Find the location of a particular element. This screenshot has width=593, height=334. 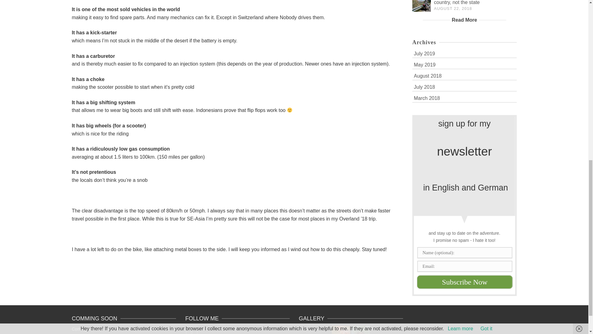

July 2018 is located at coordinates (464, 87).